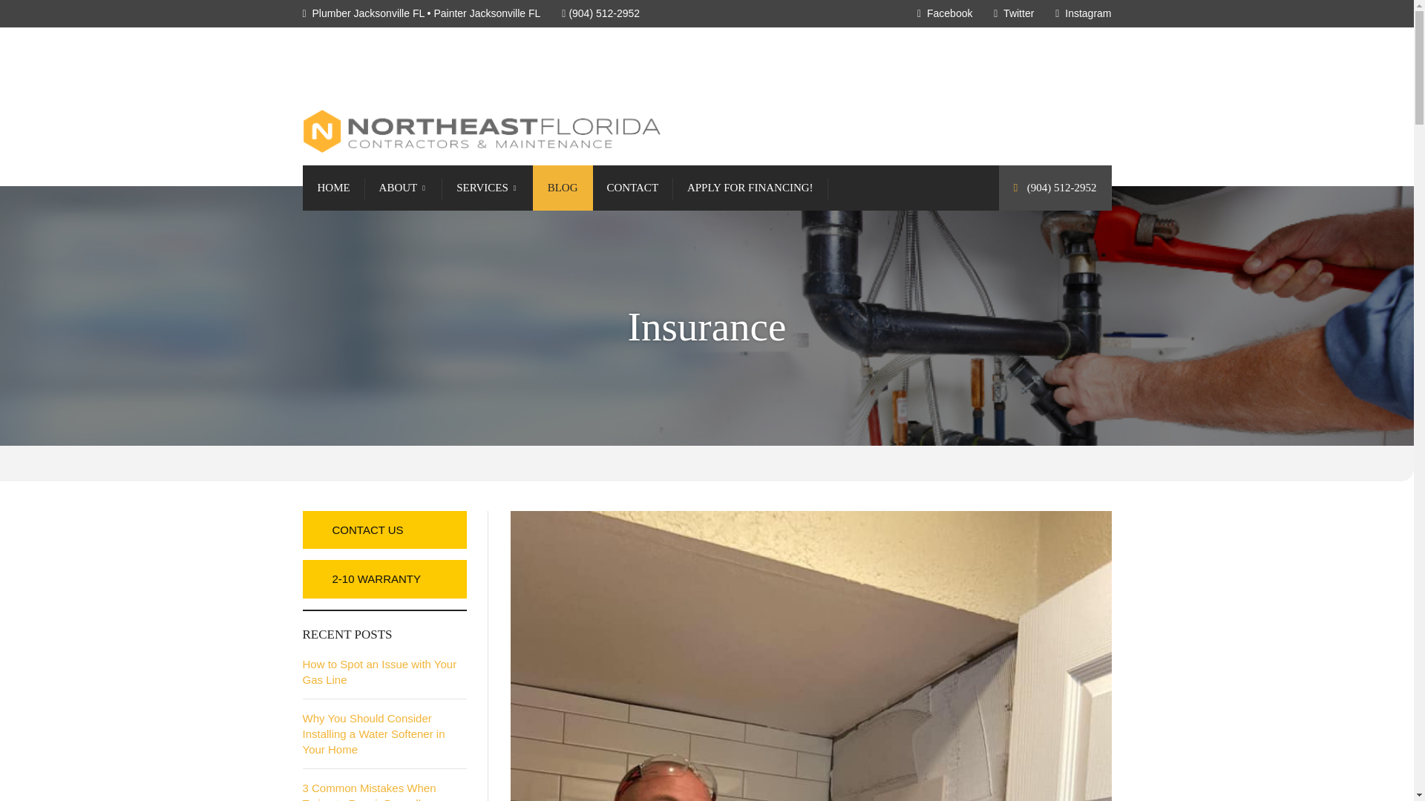 Image resolution: width=1425 pixels, height=801 pixels. What do you see at coordinates (946, 13) in the screenshot?
I see `Facebook` at bounding box center [946, 13].